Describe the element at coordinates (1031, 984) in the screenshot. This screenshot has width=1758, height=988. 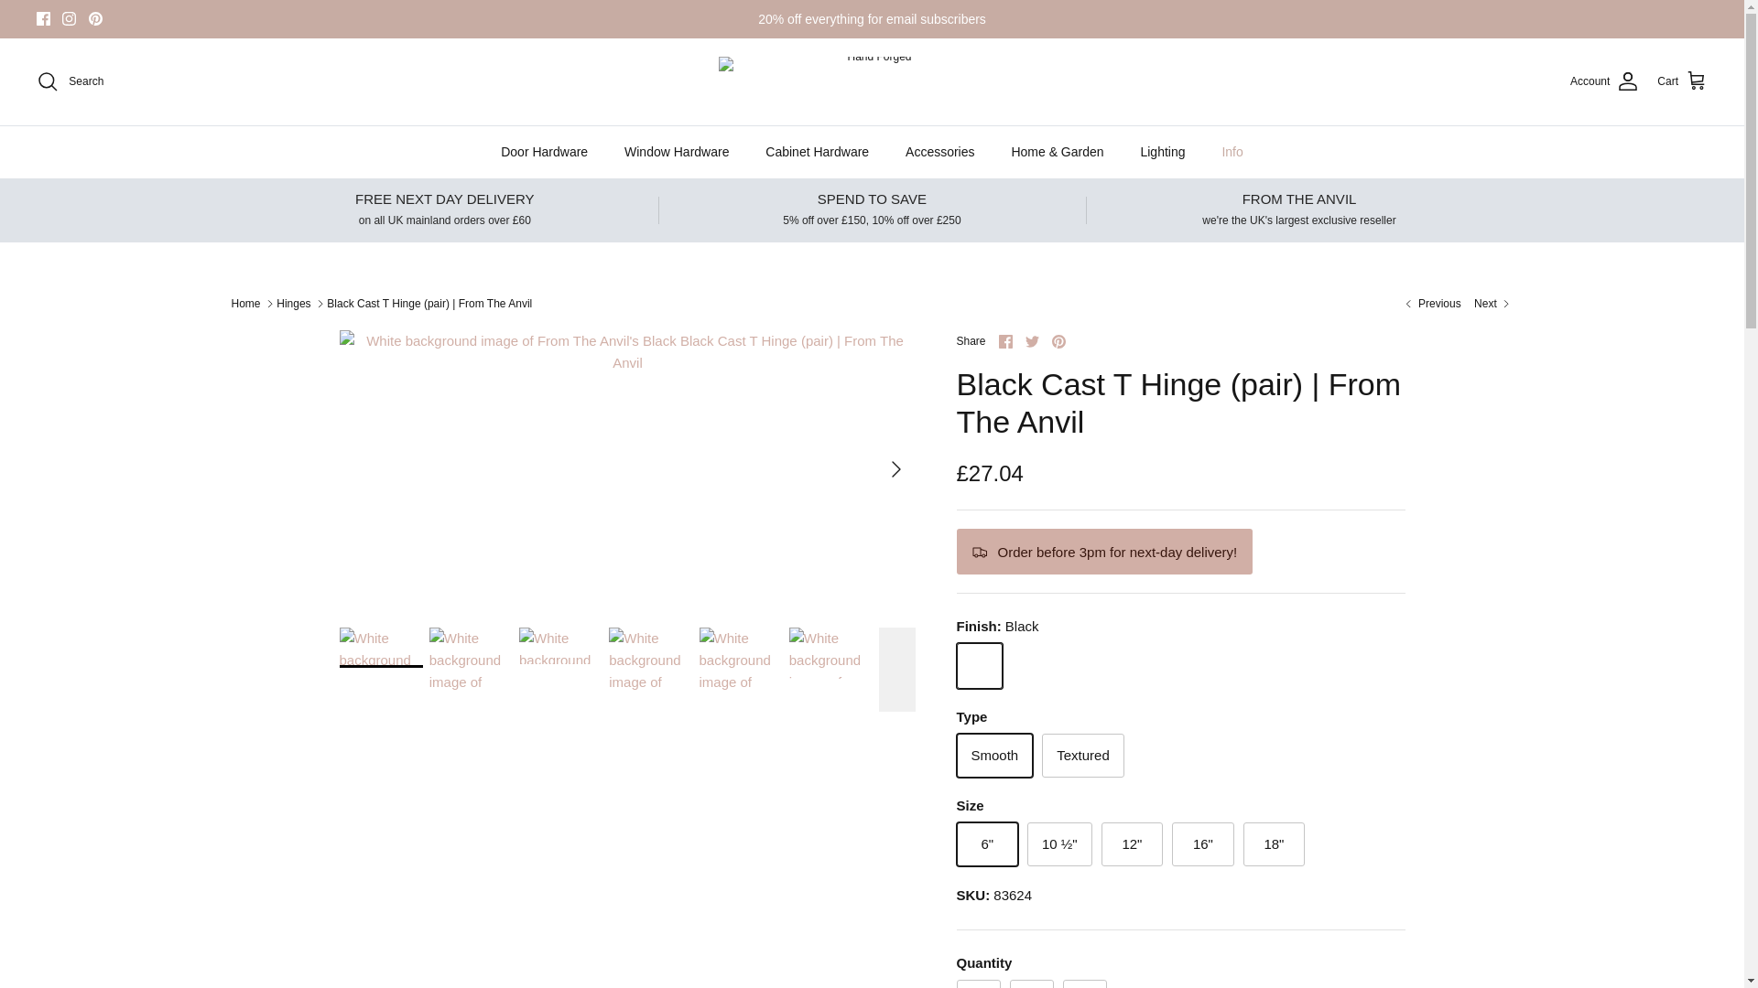
I see `1` at that location.